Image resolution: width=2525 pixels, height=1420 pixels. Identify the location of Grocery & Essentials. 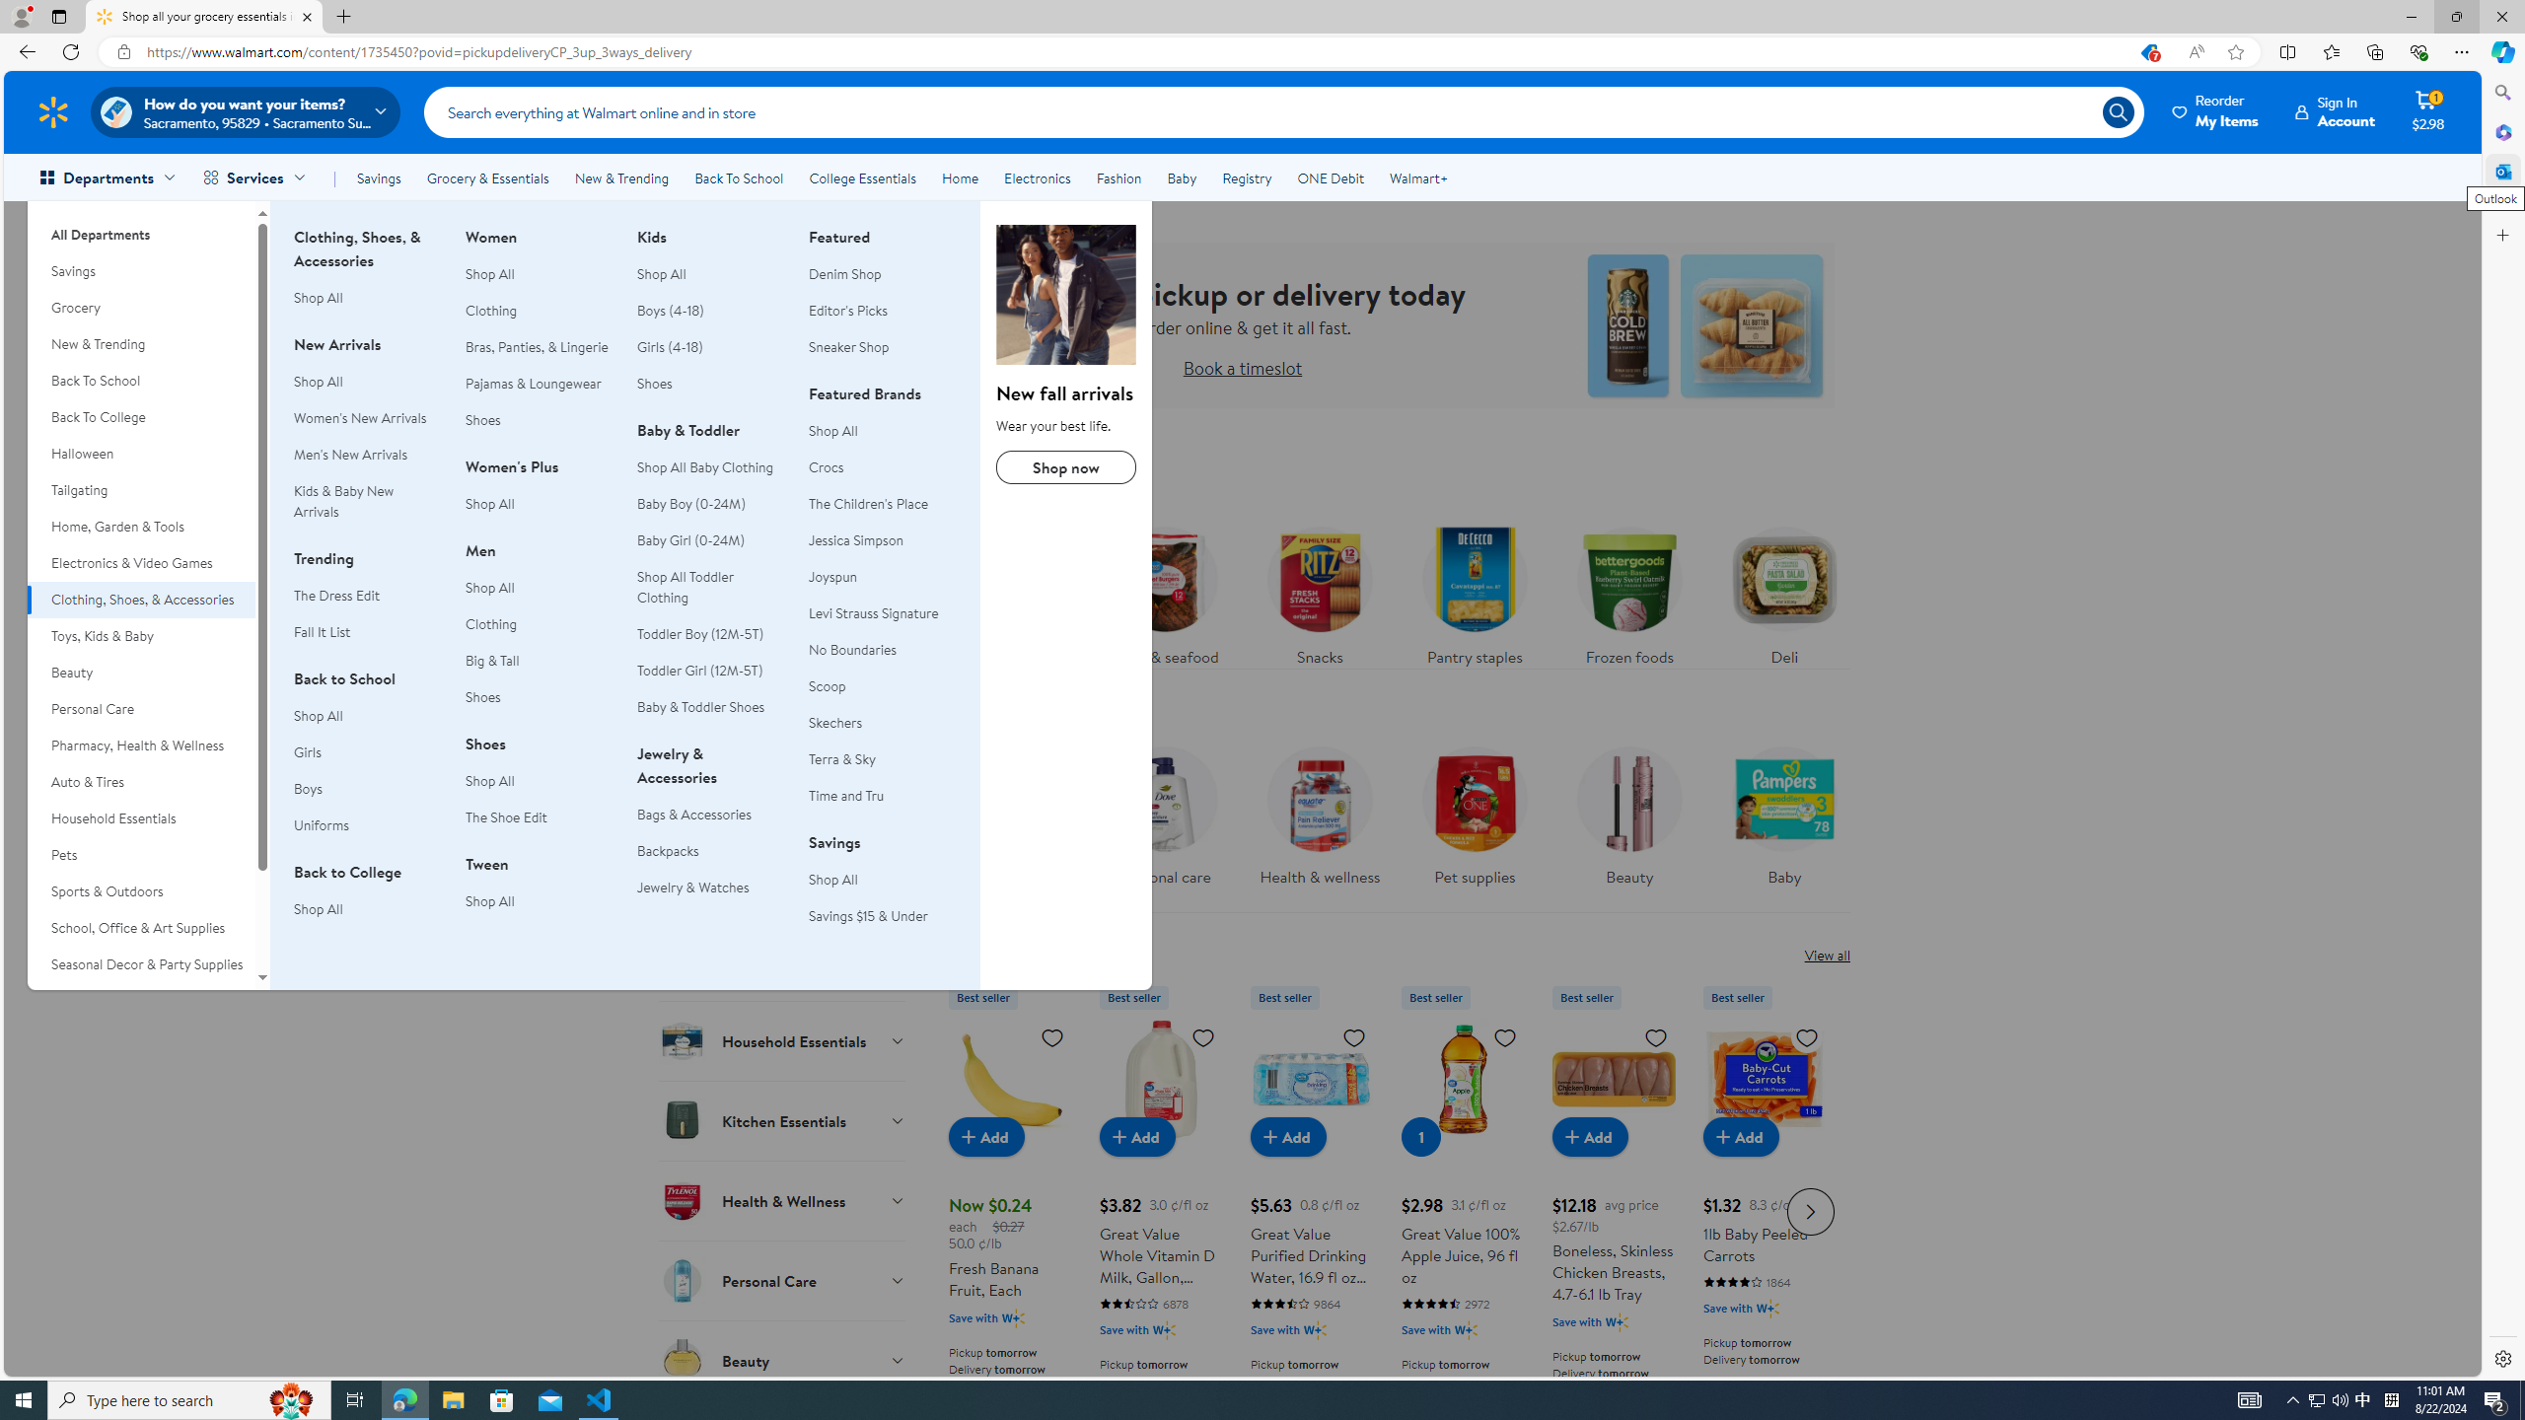
(487, 177).